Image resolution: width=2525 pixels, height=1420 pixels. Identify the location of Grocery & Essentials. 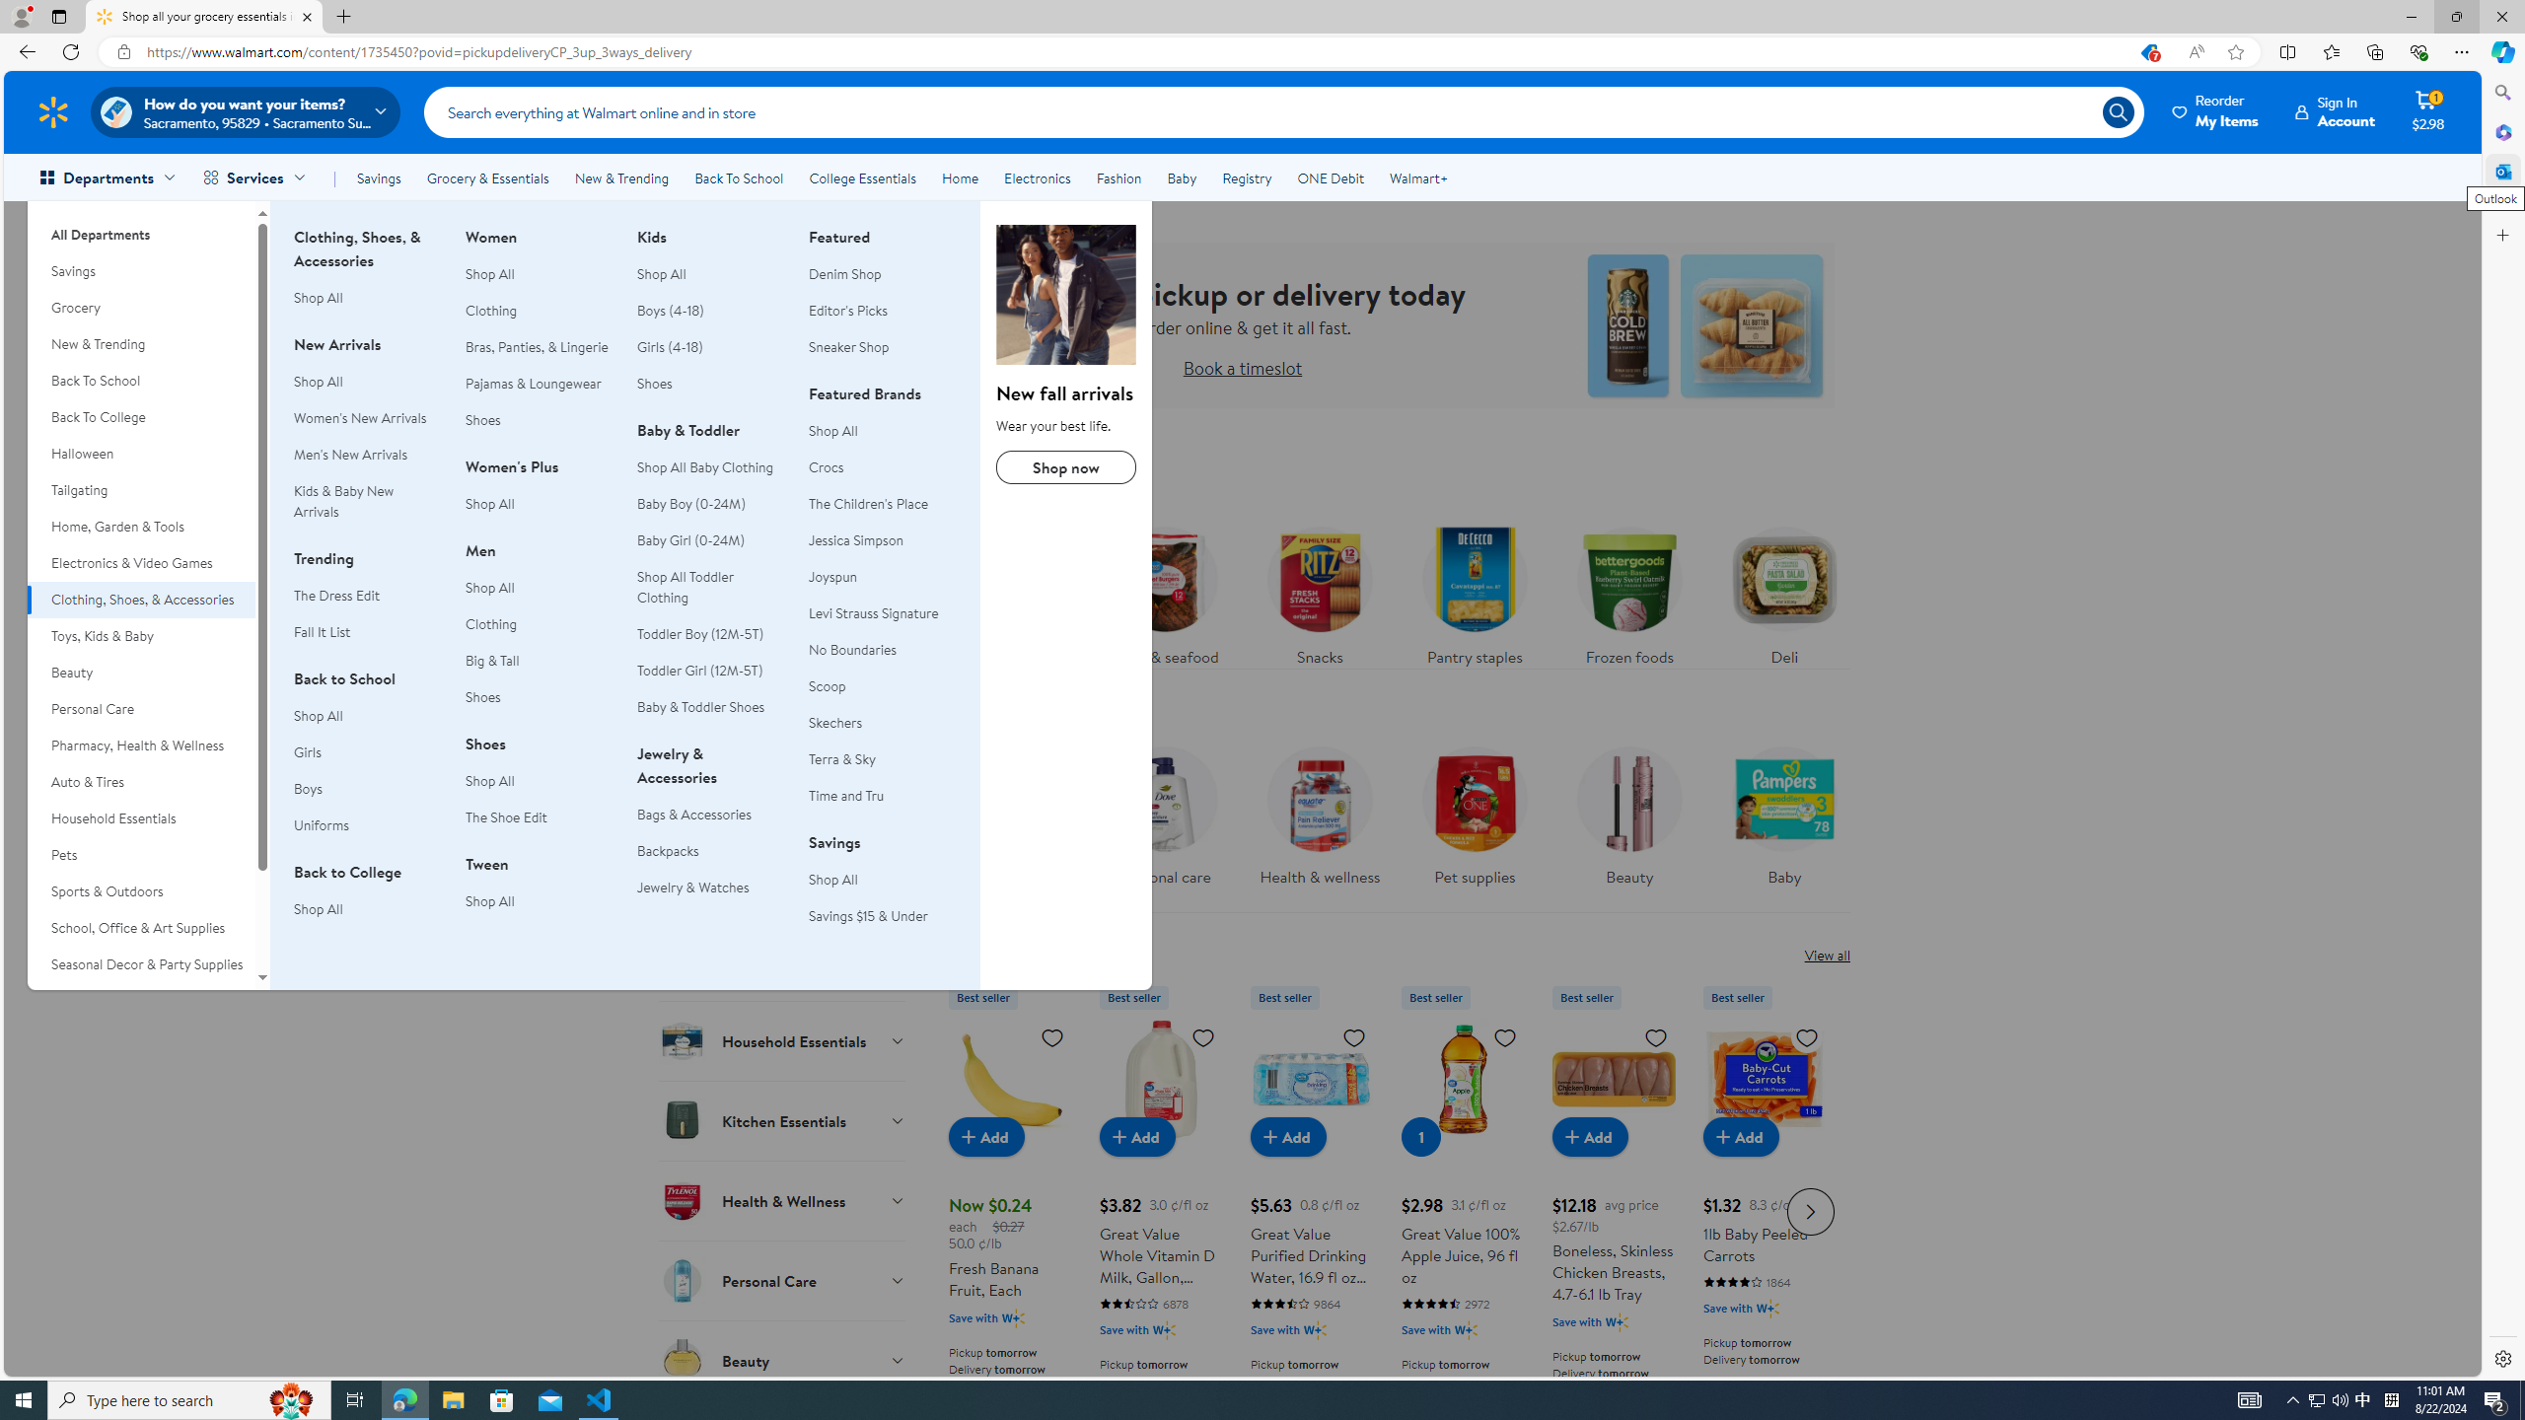
(487, 177).